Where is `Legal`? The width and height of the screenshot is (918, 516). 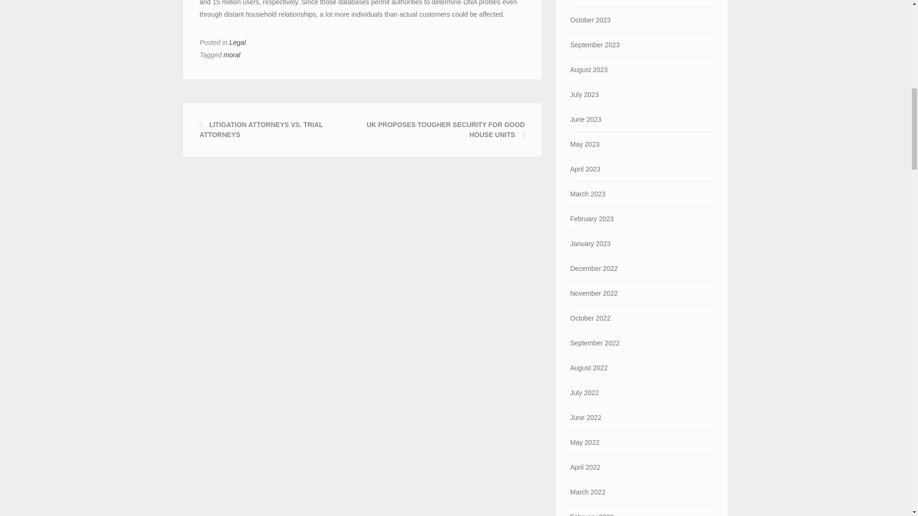 Legal is located at coordinates (238, 43).